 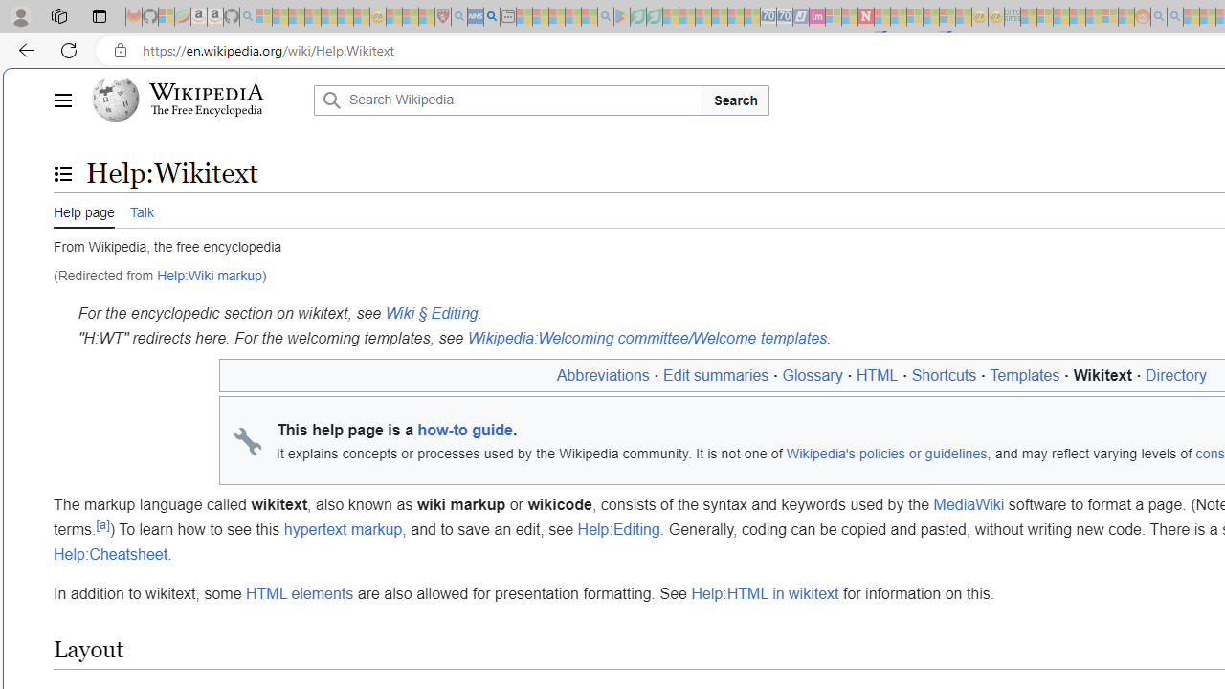 What do you see at coordinates (142, 210) in the screenshot?
I see `Talk` at bounding box center [142, 210].